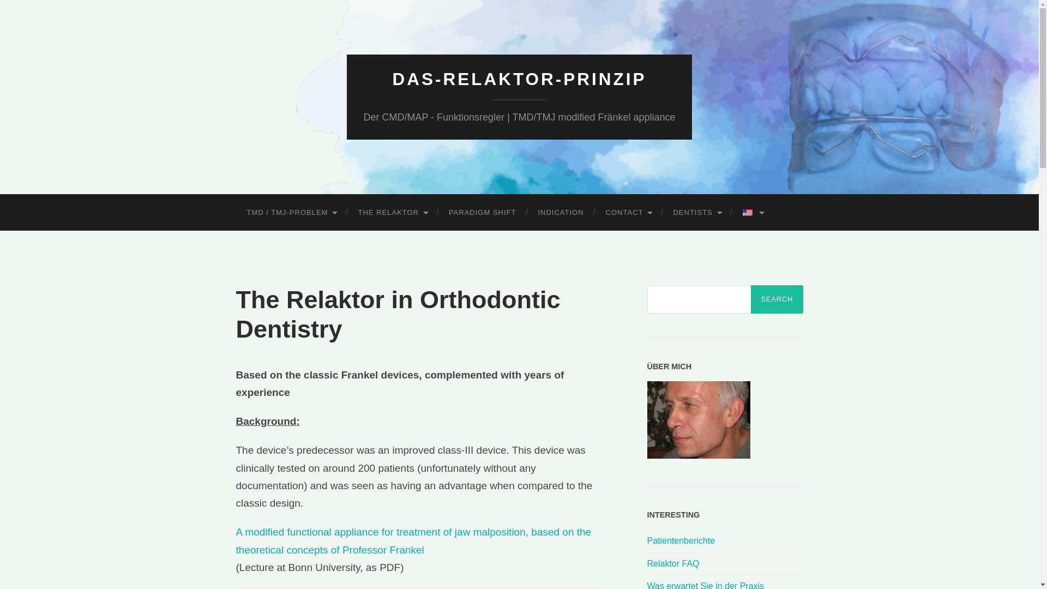  Describe the element at coordinates (628, 213) in the screenshot. I see `CONTACT` at that location.